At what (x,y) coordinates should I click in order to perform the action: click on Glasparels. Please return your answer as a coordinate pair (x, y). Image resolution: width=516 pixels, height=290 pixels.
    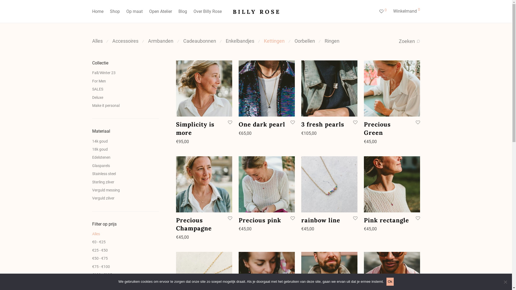
    Looking at the image, I should click on (101, 166).